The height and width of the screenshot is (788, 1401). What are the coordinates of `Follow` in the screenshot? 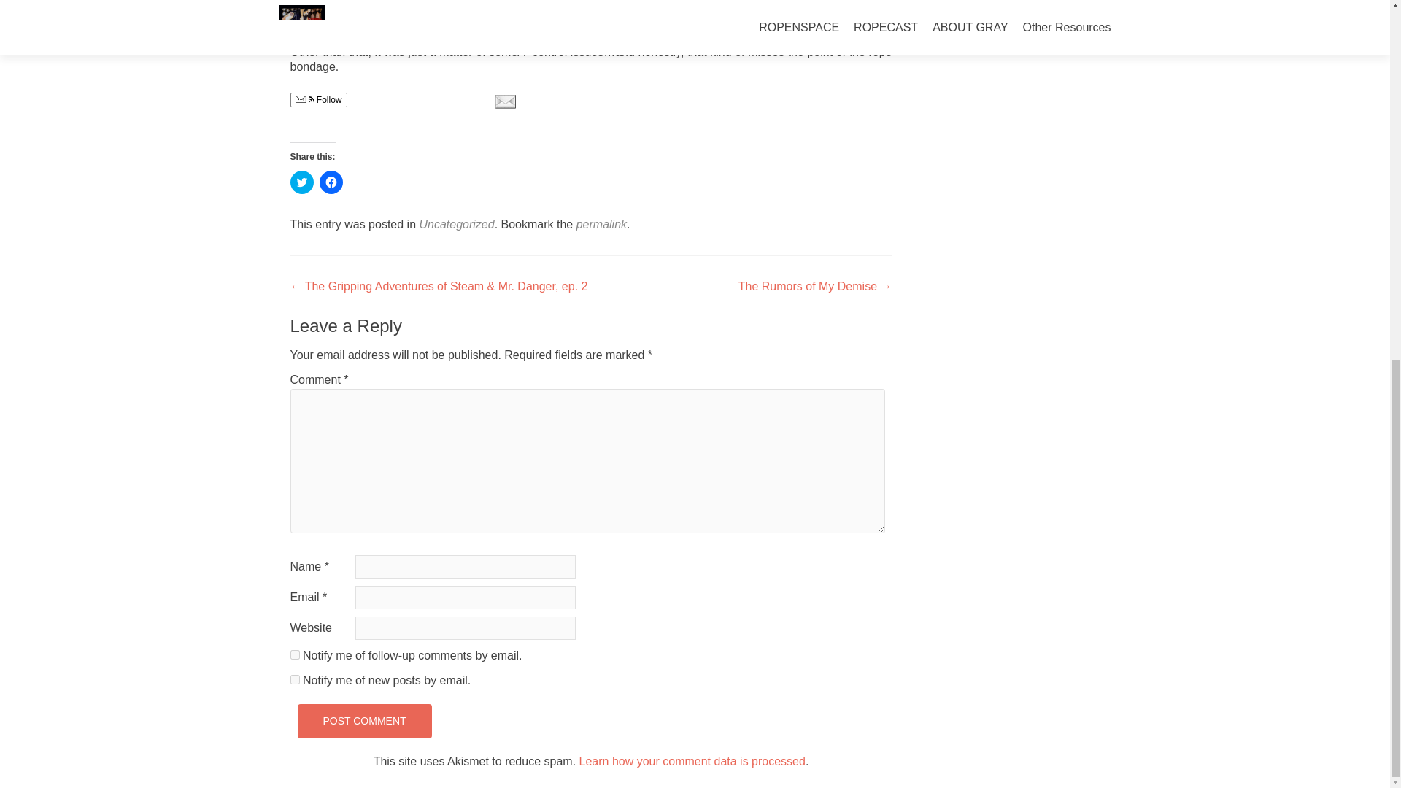 It's located at (318, 99).